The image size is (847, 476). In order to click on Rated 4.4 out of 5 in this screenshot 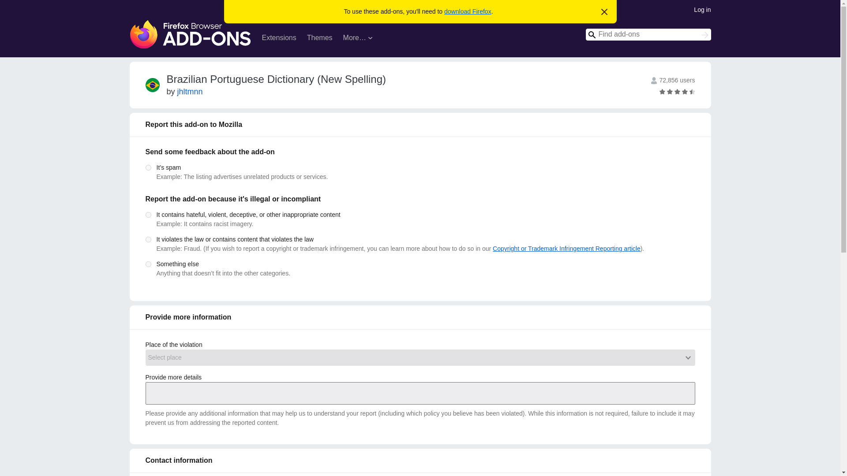, I will do `click(685, 91)`.